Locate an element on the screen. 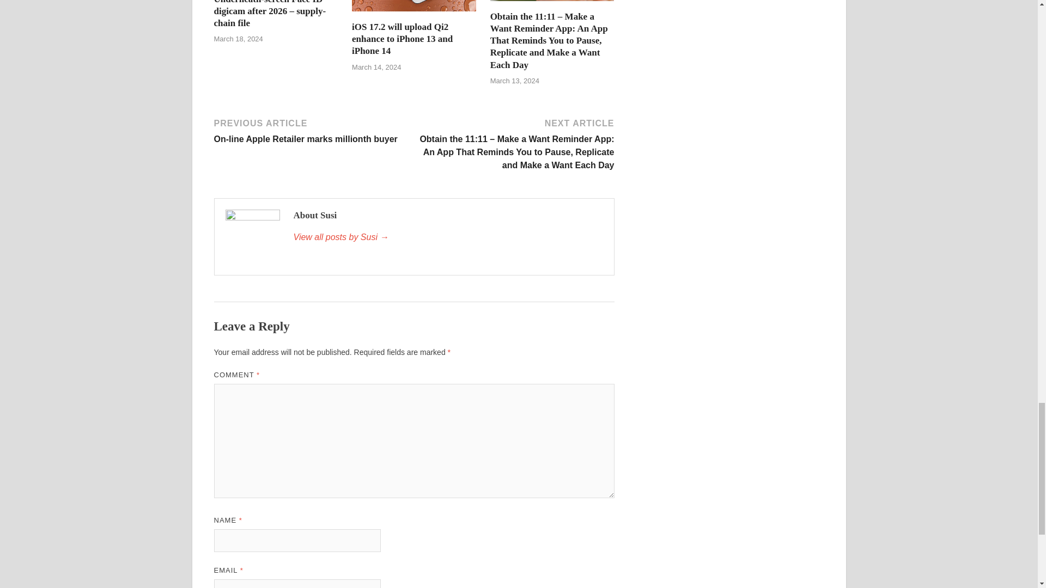 The width and height of the screenshot is (1046, 588). iOS 17.2 will upload Qi2 enhance to iPhone 13 and iPhone 14 is located at coordinates (413, 14).